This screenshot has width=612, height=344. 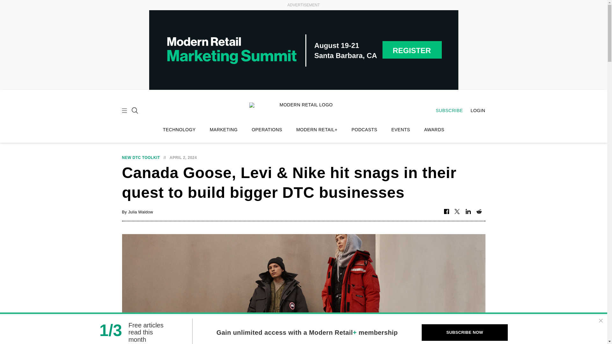 I want to click on AWARDS, so click(x=434, y=130).